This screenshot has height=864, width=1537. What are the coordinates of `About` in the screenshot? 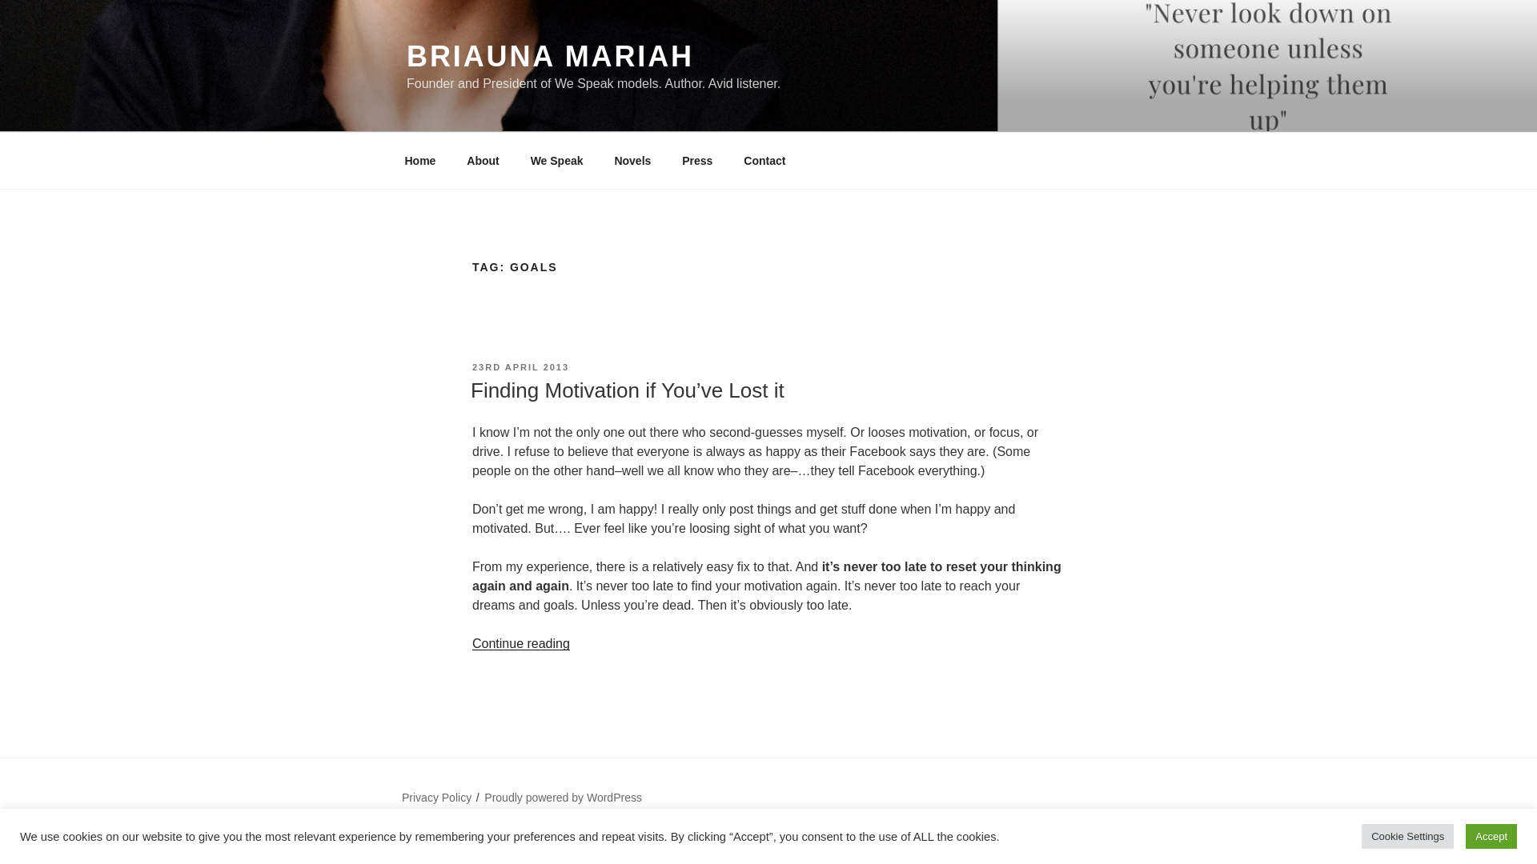 It's located at (484, 160).